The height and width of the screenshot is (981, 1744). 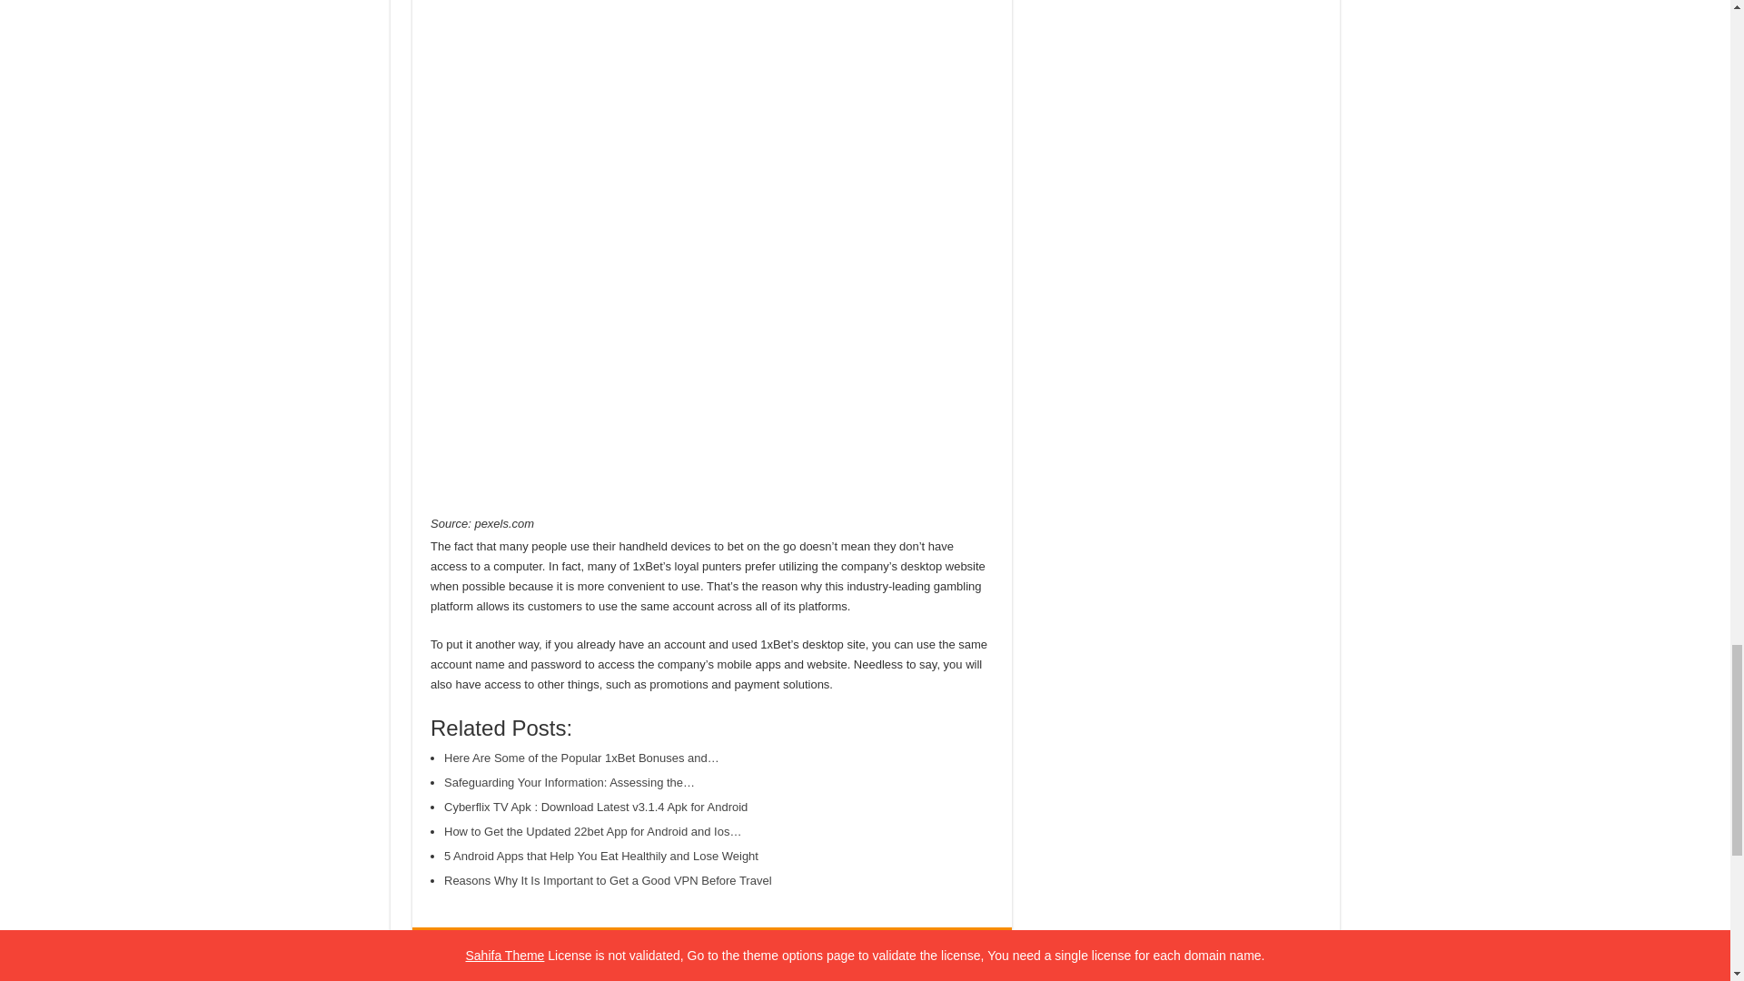 What do you see at coordinates (609, 881) in the screenshot?
I see `Reasons Why It Is Important to Get a Good VPN Before Travel` at bounding box center [609, 881].